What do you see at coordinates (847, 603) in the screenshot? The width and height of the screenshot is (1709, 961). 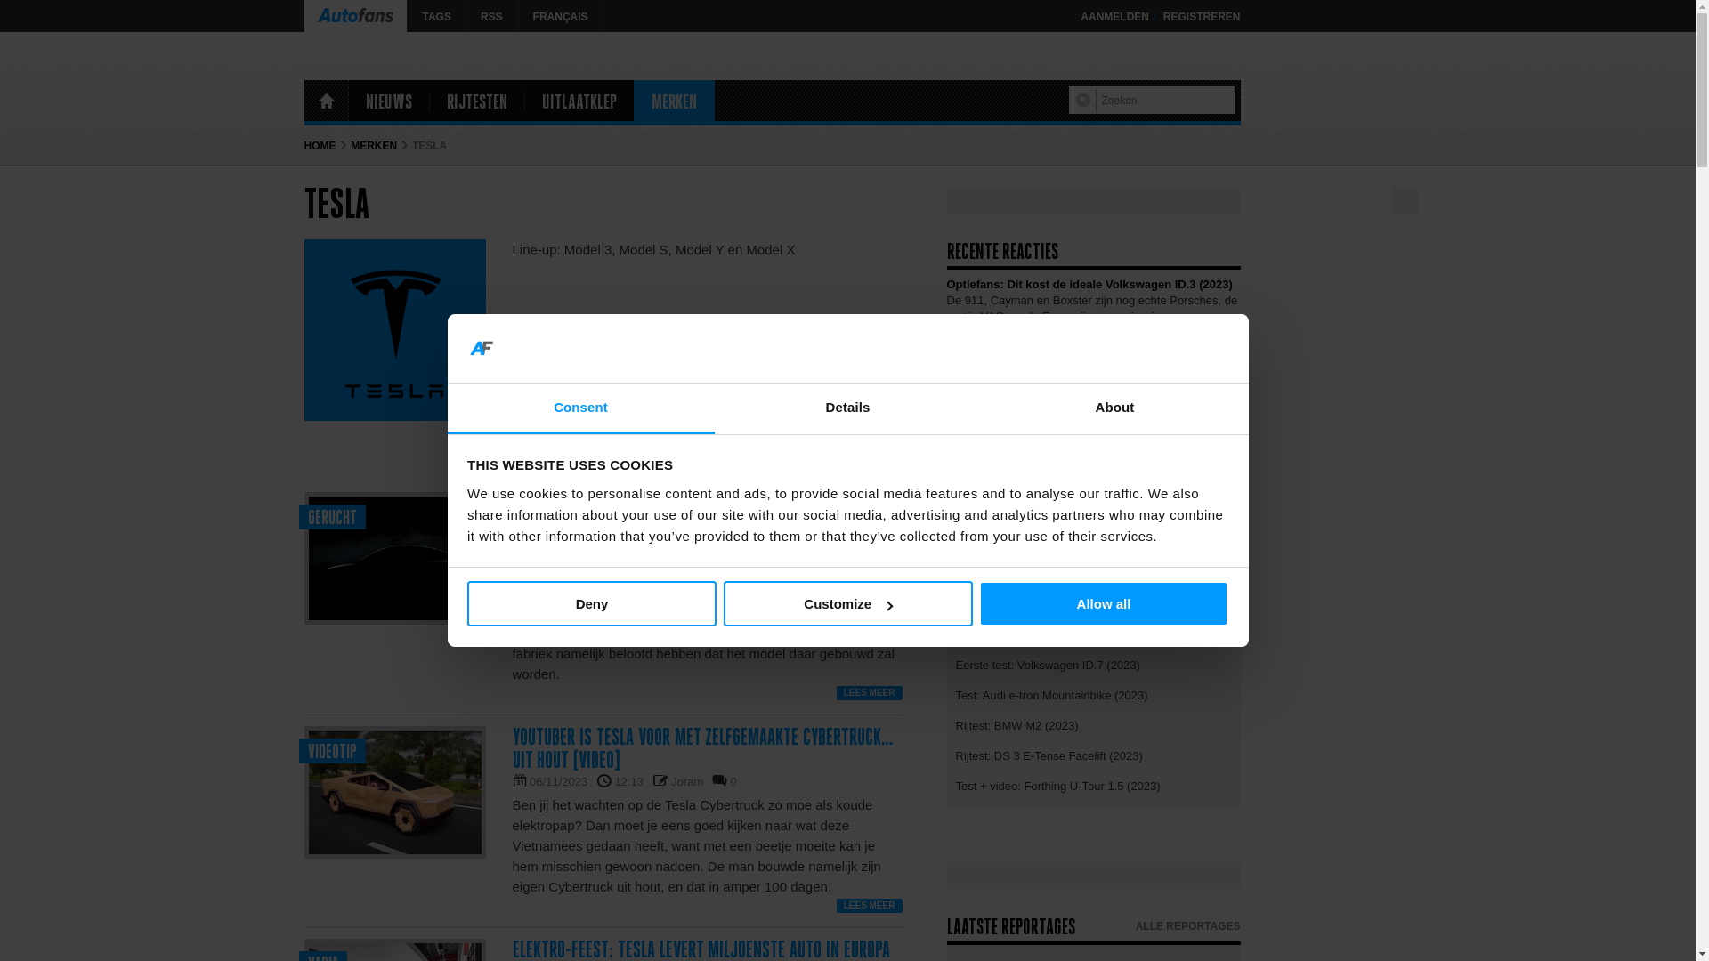 I see `Customize` at bounding box center [847, 603].